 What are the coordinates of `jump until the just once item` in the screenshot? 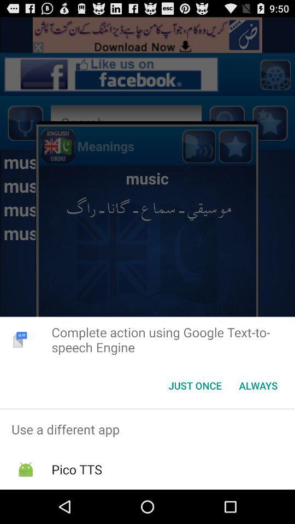 It's located at (194, 385).